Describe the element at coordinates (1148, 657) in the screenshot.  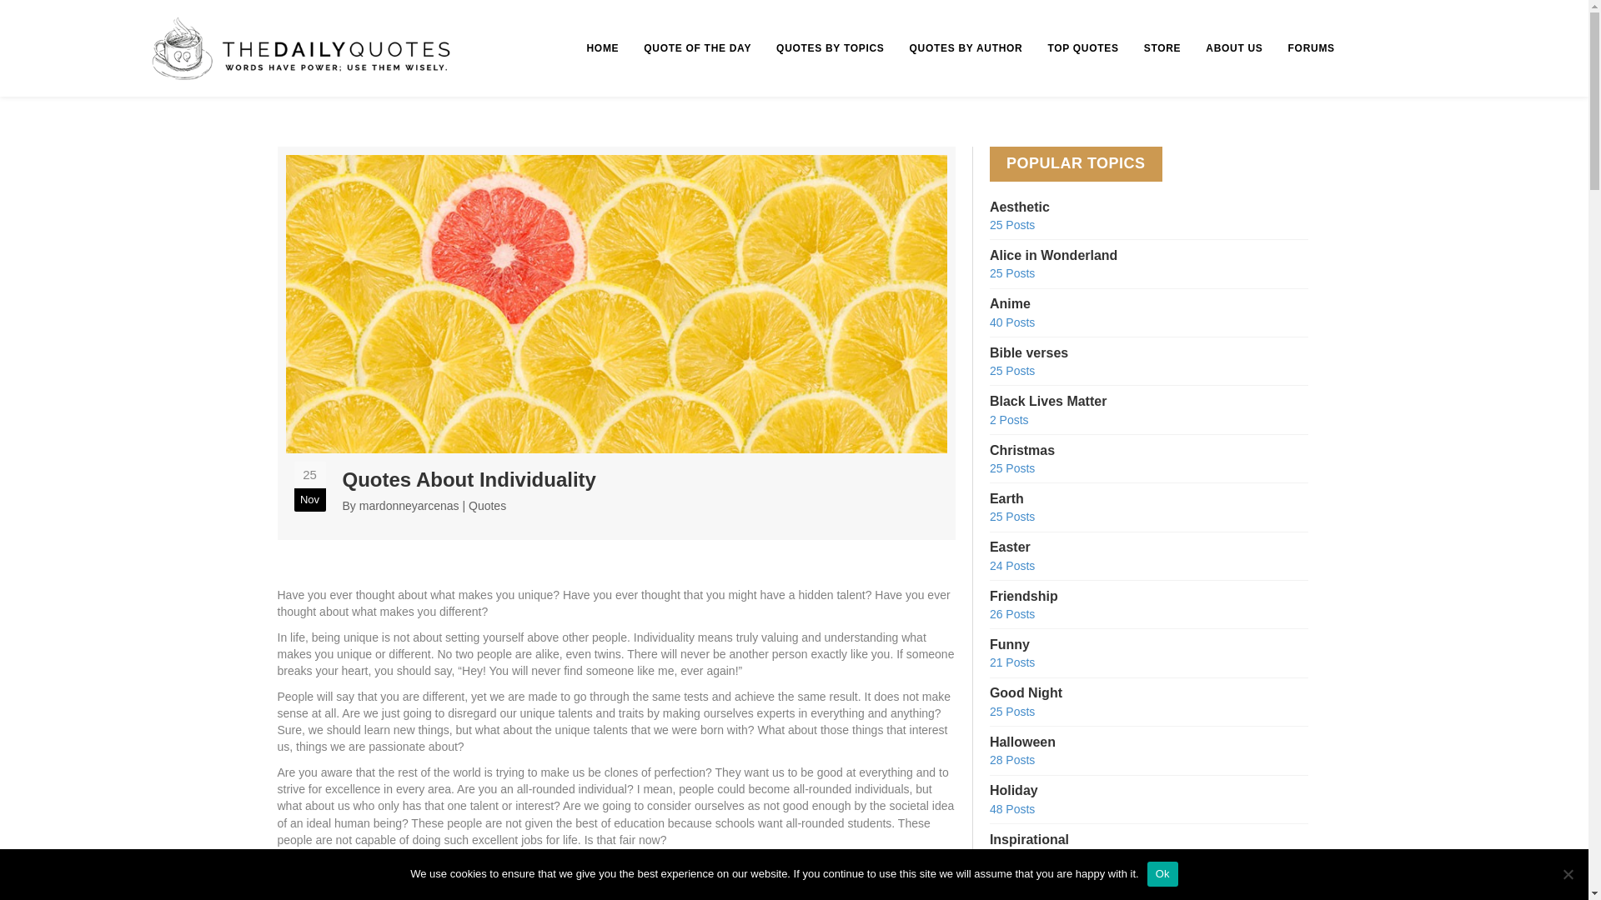
I see `6` at that location.